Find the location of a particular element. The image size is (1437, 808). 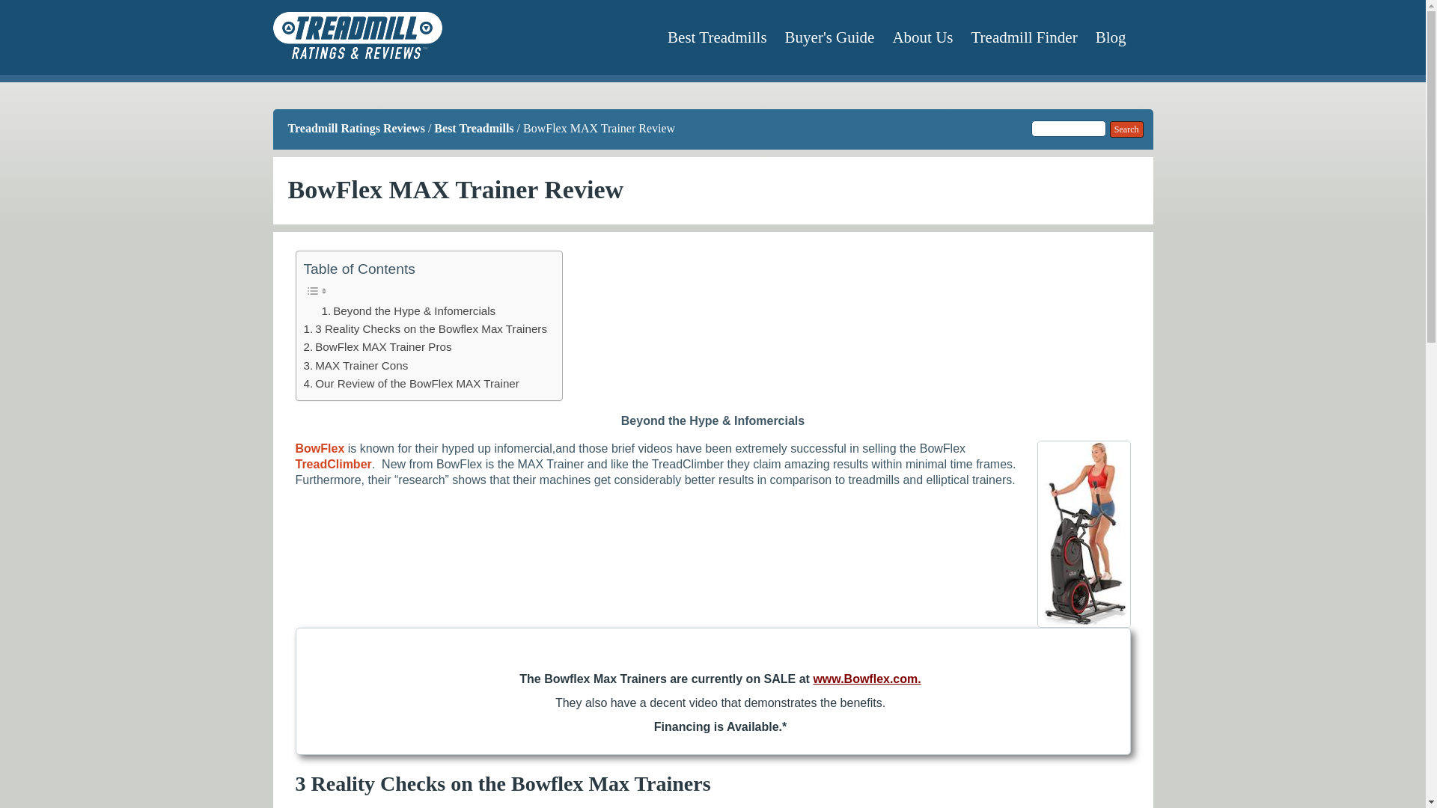

Treadmill Finder is located at coordinates (1024, 37).